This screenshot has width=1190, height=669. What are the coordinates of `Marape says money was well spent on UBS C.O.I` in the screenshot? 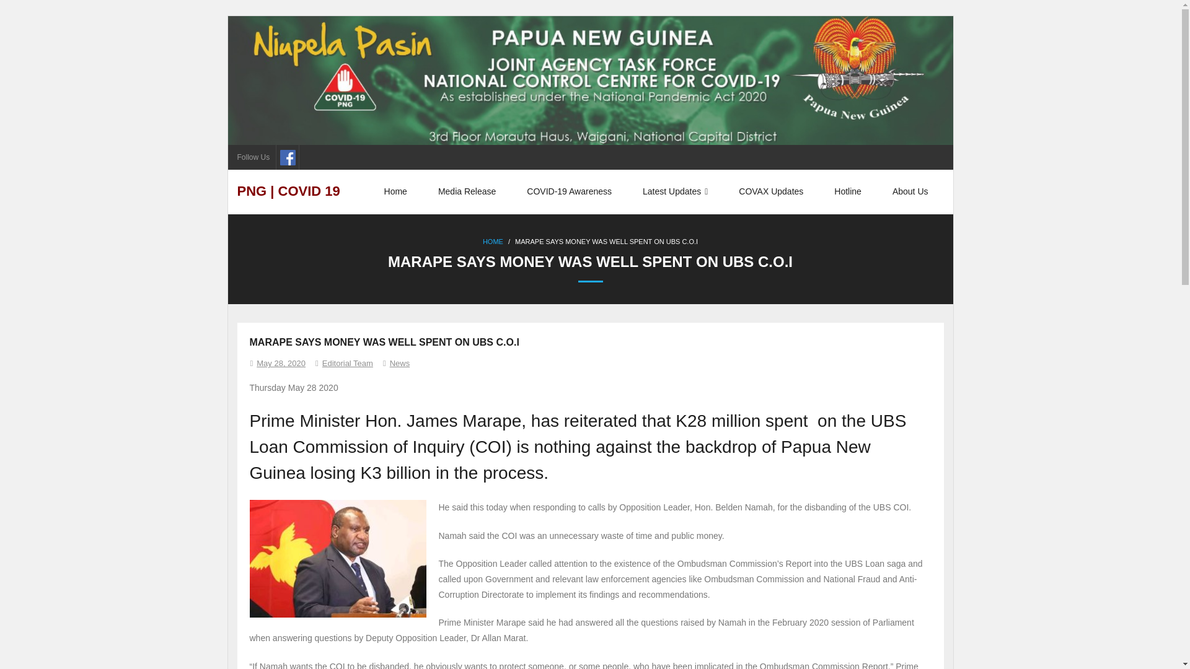 It's located at (281, 363).